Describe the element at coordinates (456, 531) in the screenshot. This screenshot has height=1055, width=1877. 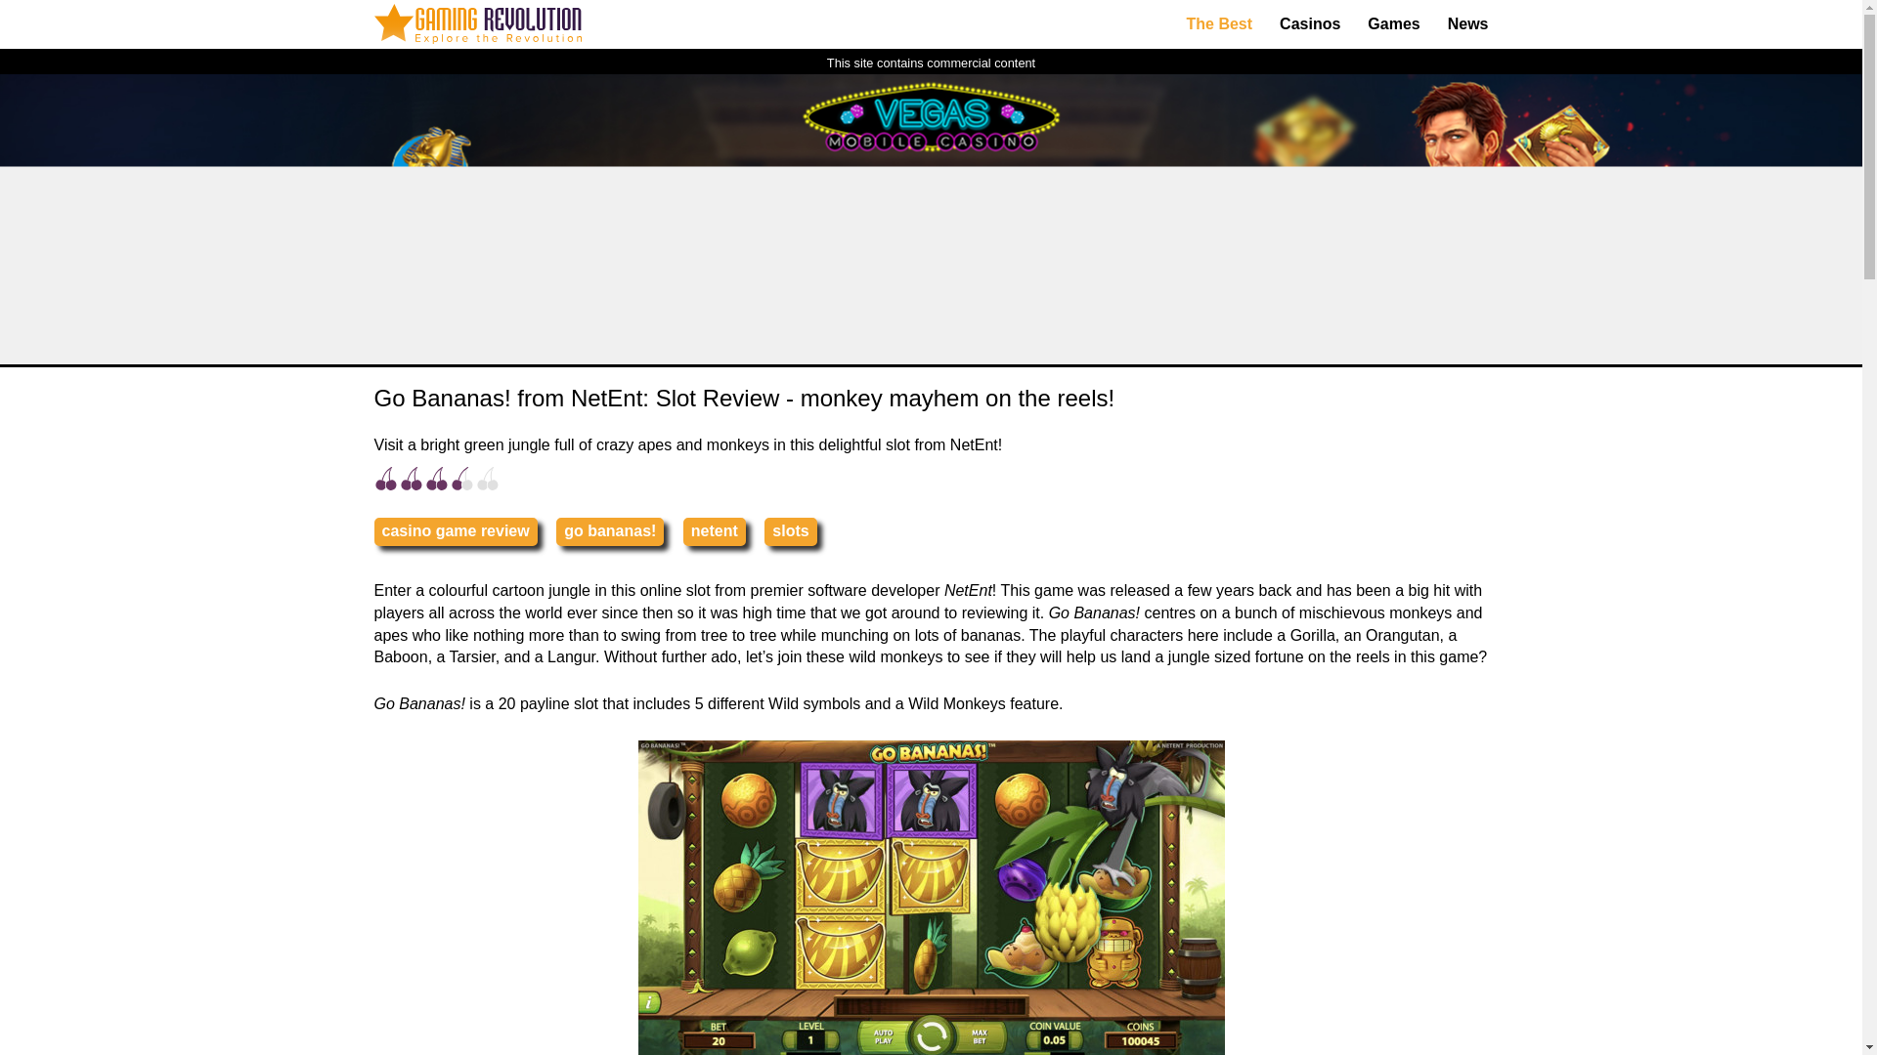
I see `casino game review` at that location.